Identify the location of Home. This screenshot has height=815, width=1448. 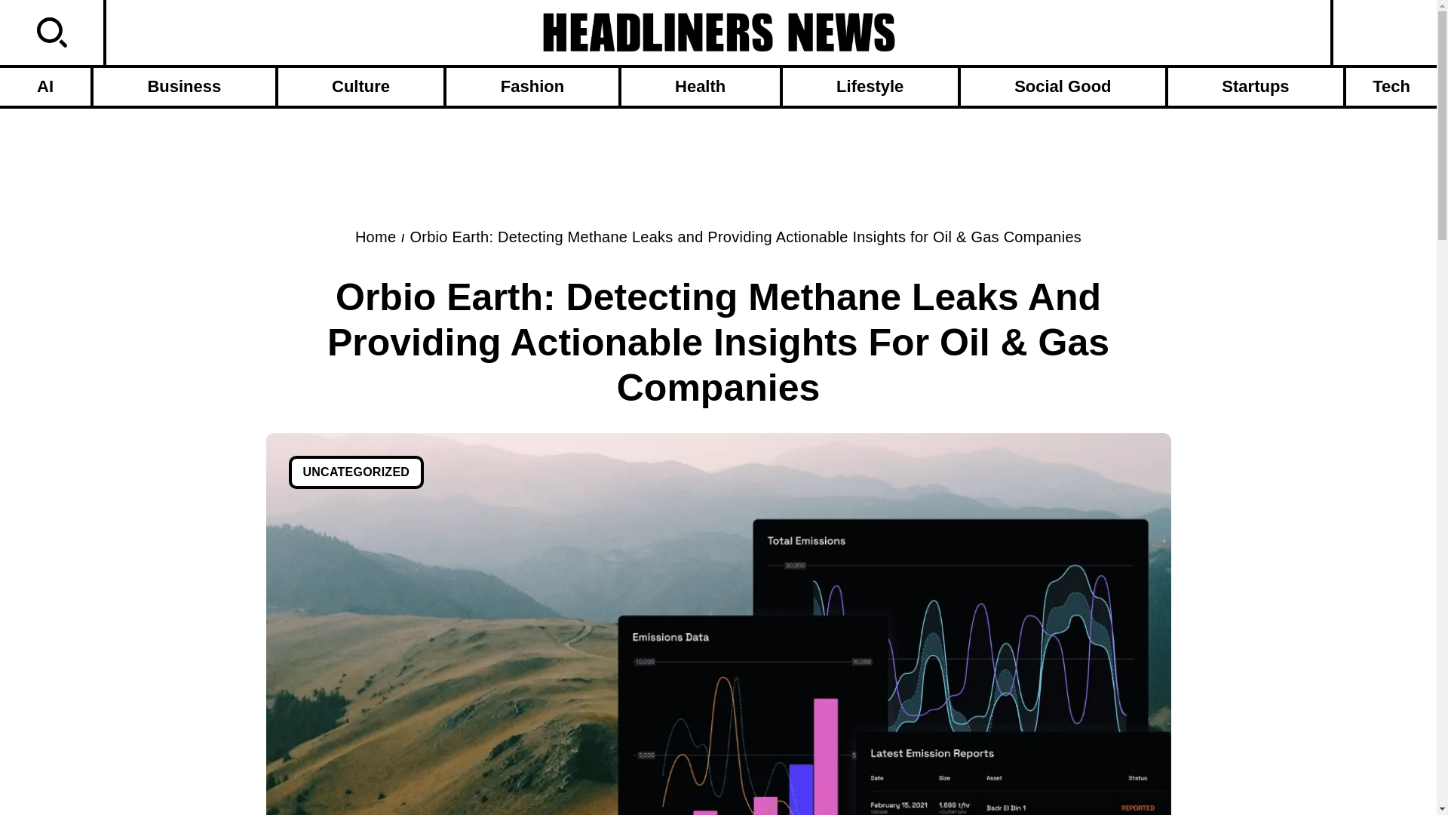
(375, 237).